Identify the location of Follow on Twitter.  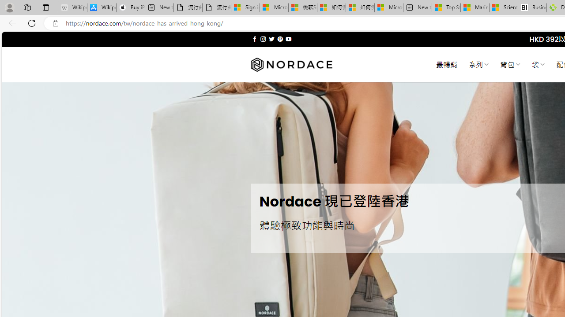
(272, 39).